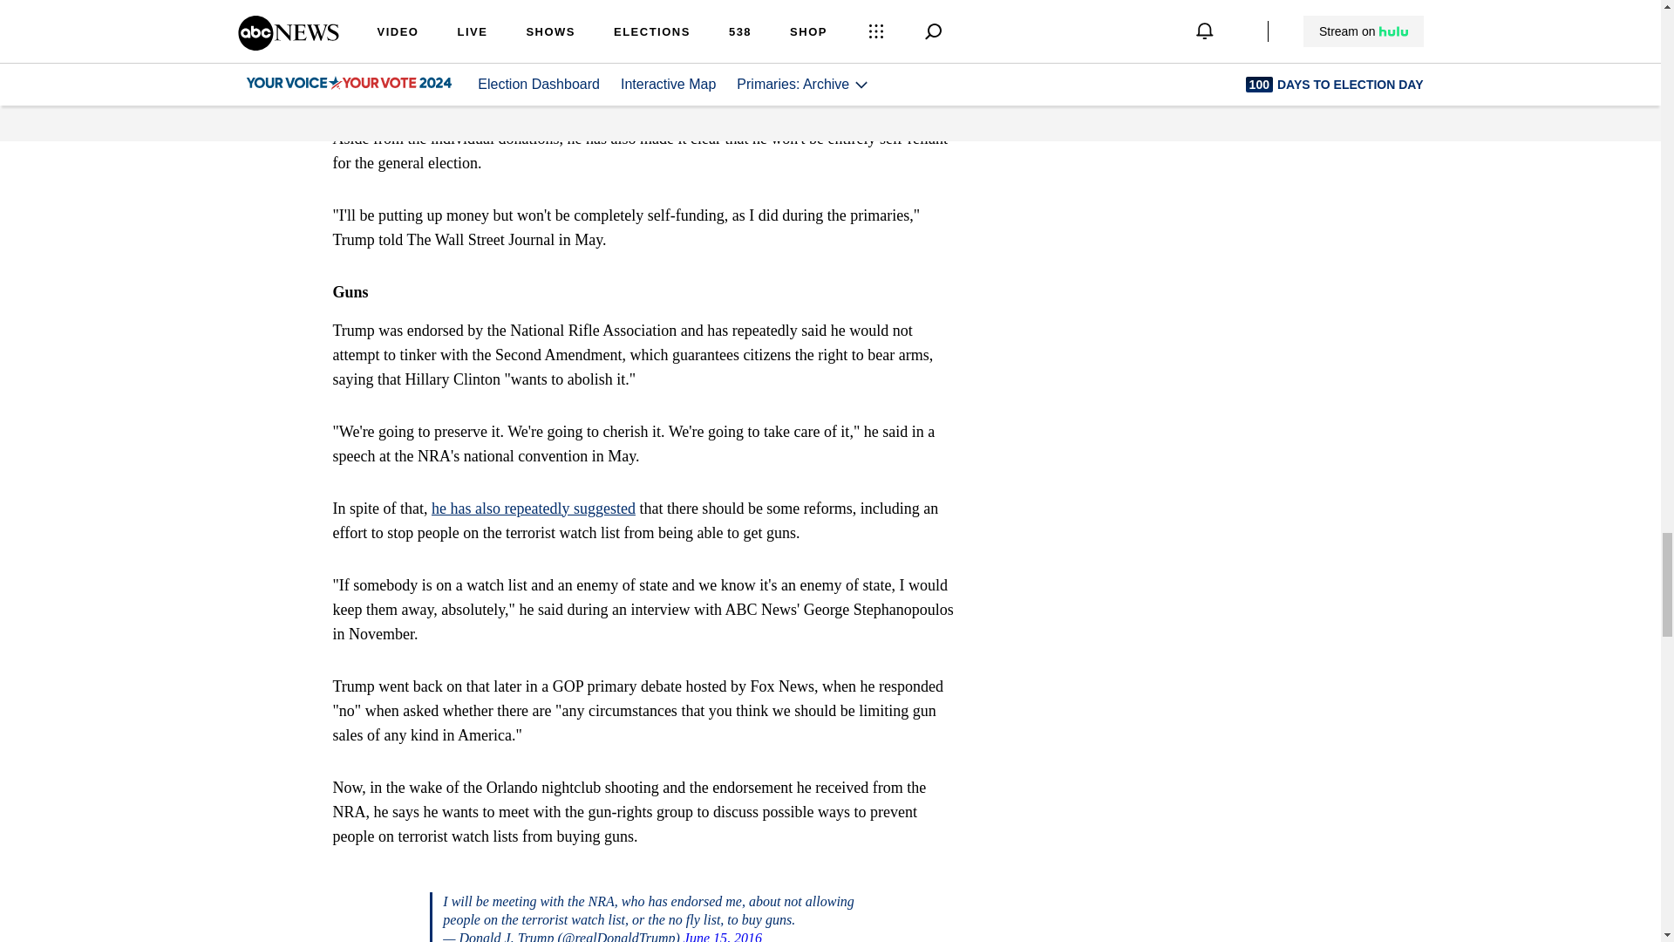  What do you see at coordinates (534, 508) in the screenshot?
I see `he has also repeatedly suggested` at bounding box center [534, 508].